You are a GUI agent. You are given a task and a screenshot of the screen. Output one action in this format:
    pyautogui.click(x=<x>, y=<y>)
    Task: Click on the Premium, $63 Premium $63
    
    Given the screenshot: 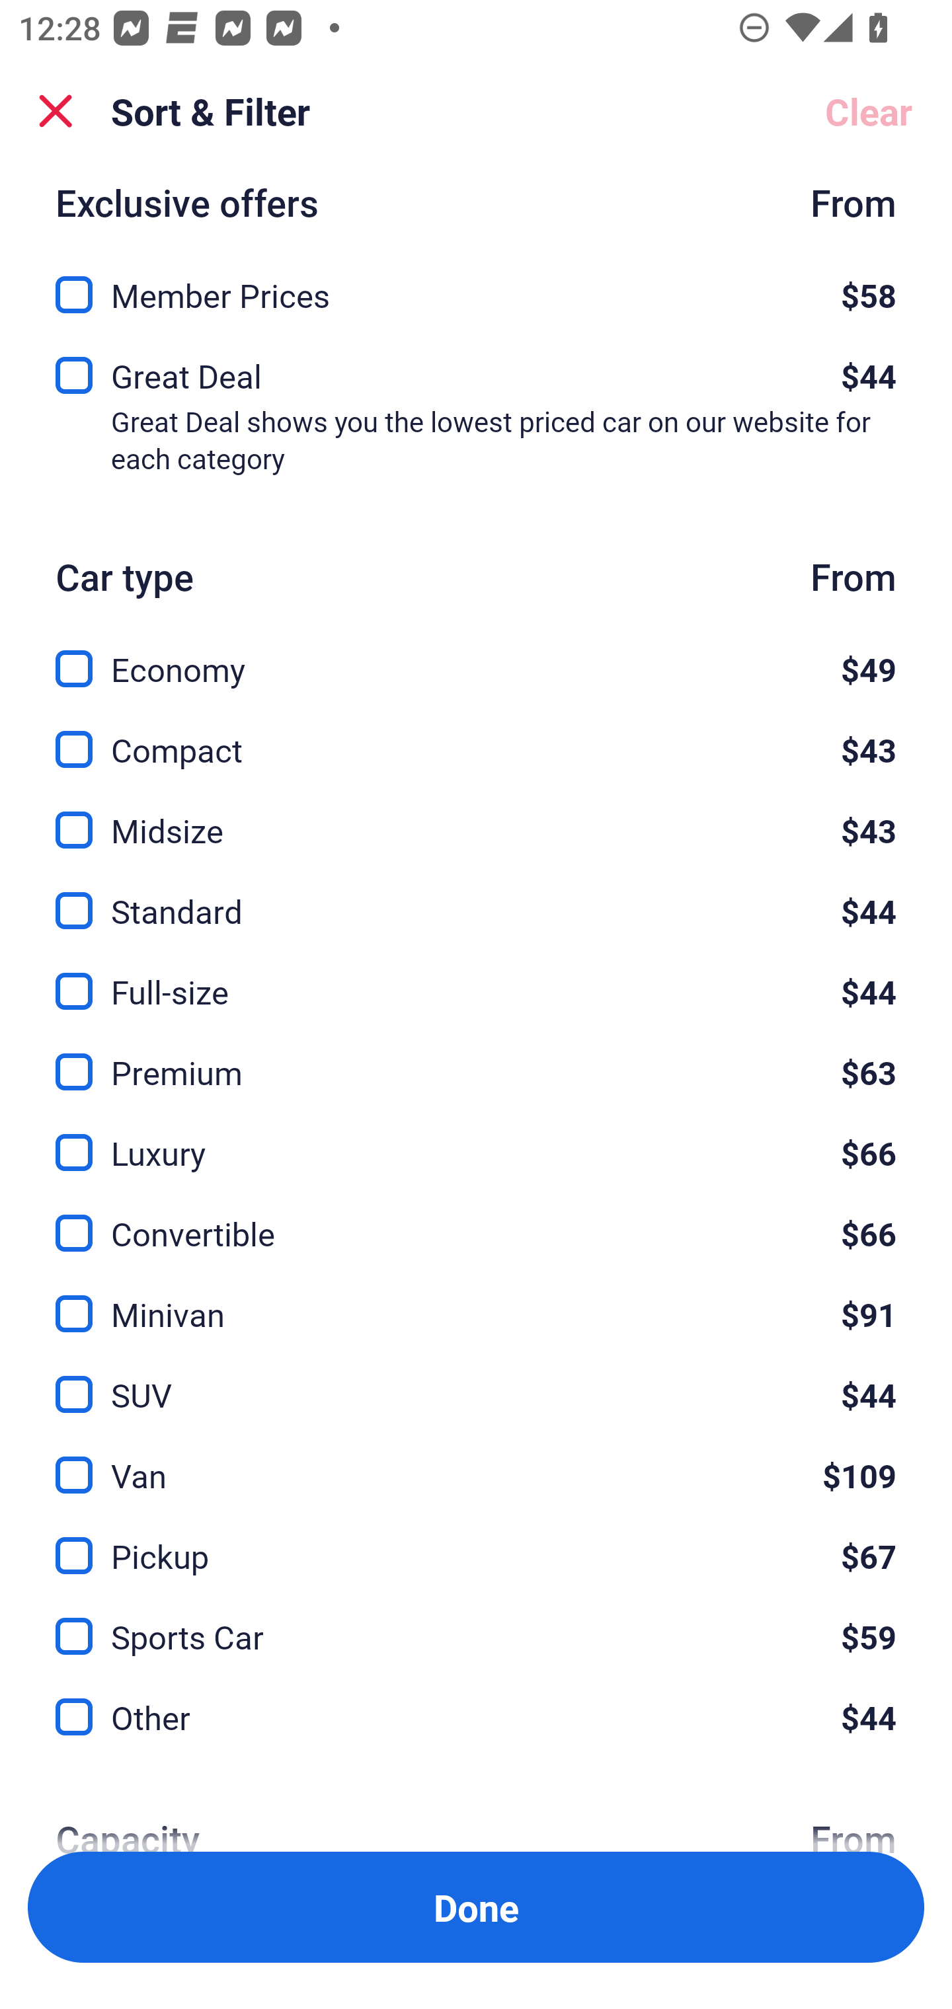 What is the action you would take?
    pyautogui.click(x=476, y=1056)
    